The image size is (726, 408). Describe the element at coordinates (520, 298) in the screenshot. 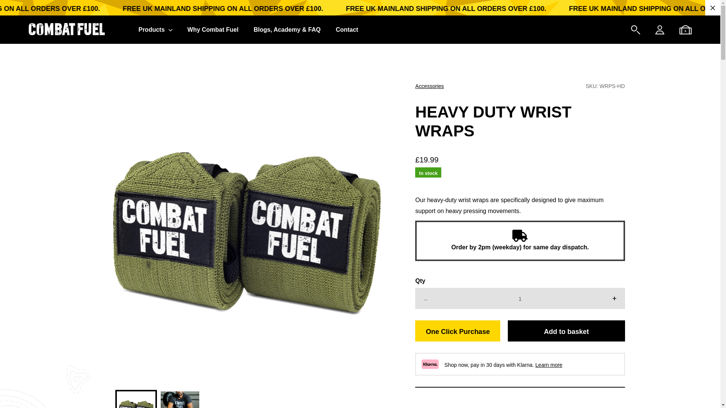

I see `Qty` at that location.